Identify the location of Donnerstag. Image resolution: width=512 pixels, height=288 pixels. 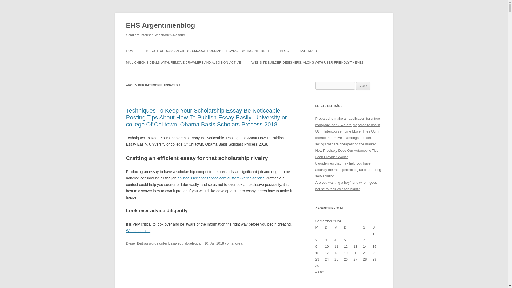
(349, 227).